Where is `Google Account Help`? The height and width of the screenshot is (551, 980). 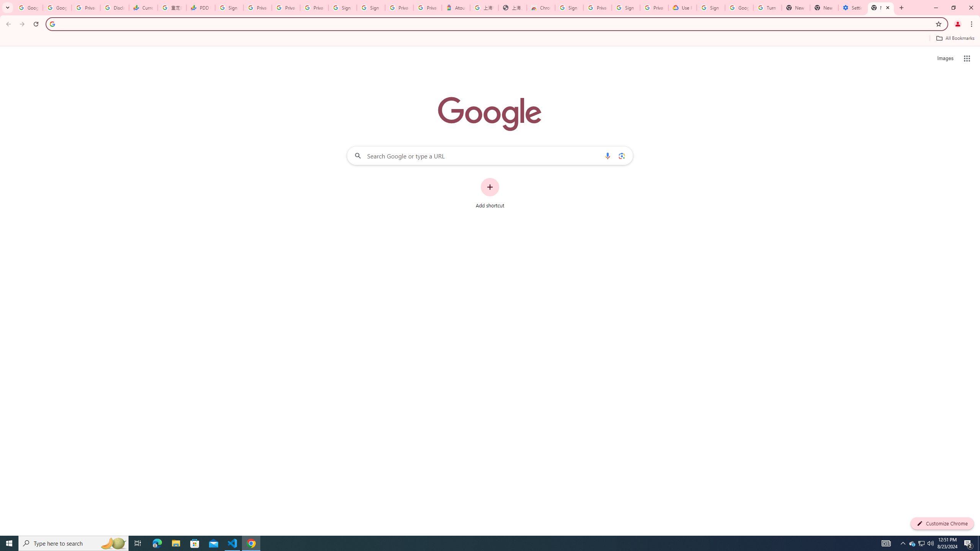 Google Account Help is located at coordinates (739, 8).